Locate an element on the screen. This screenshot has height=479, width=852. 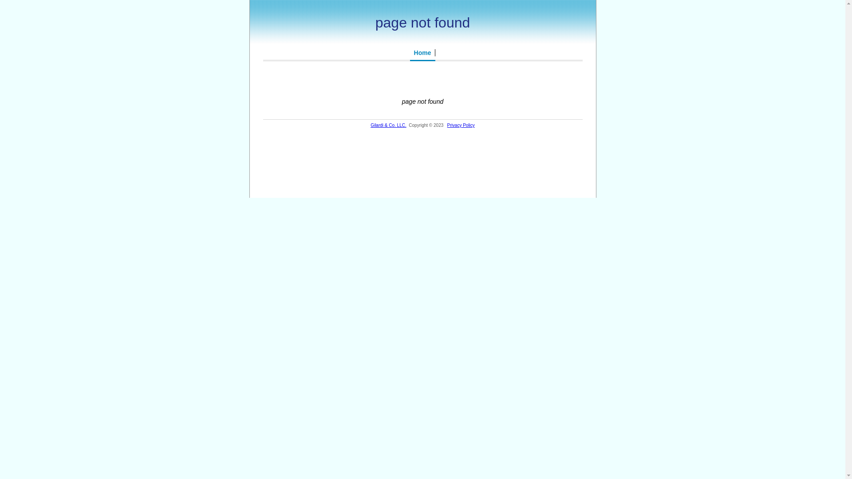
Gilardi & Co. LLC. is located at coordinates (389, 125).